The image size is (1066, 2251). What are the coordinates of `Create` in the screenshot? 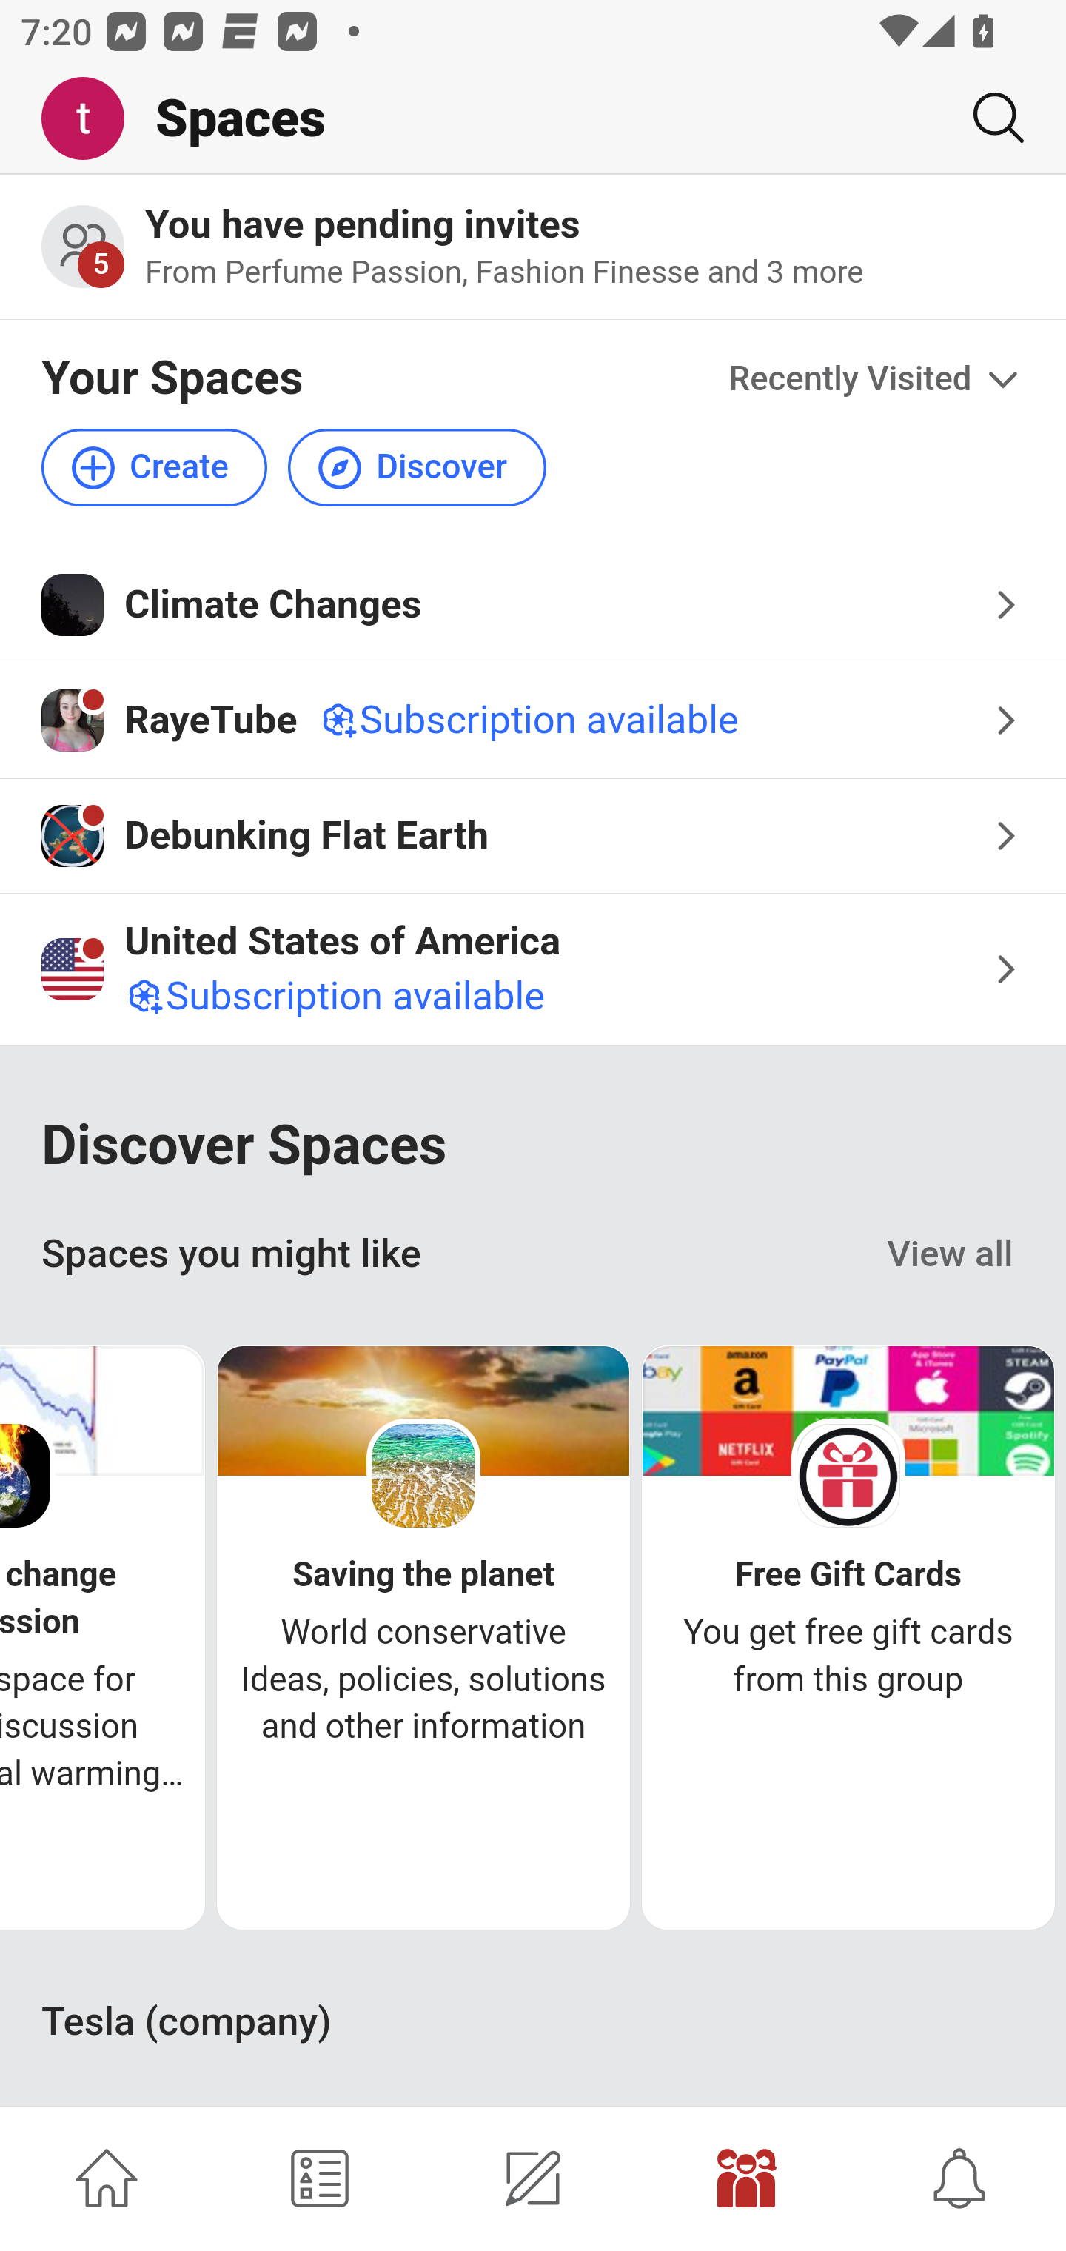 It's located at (155, 466).